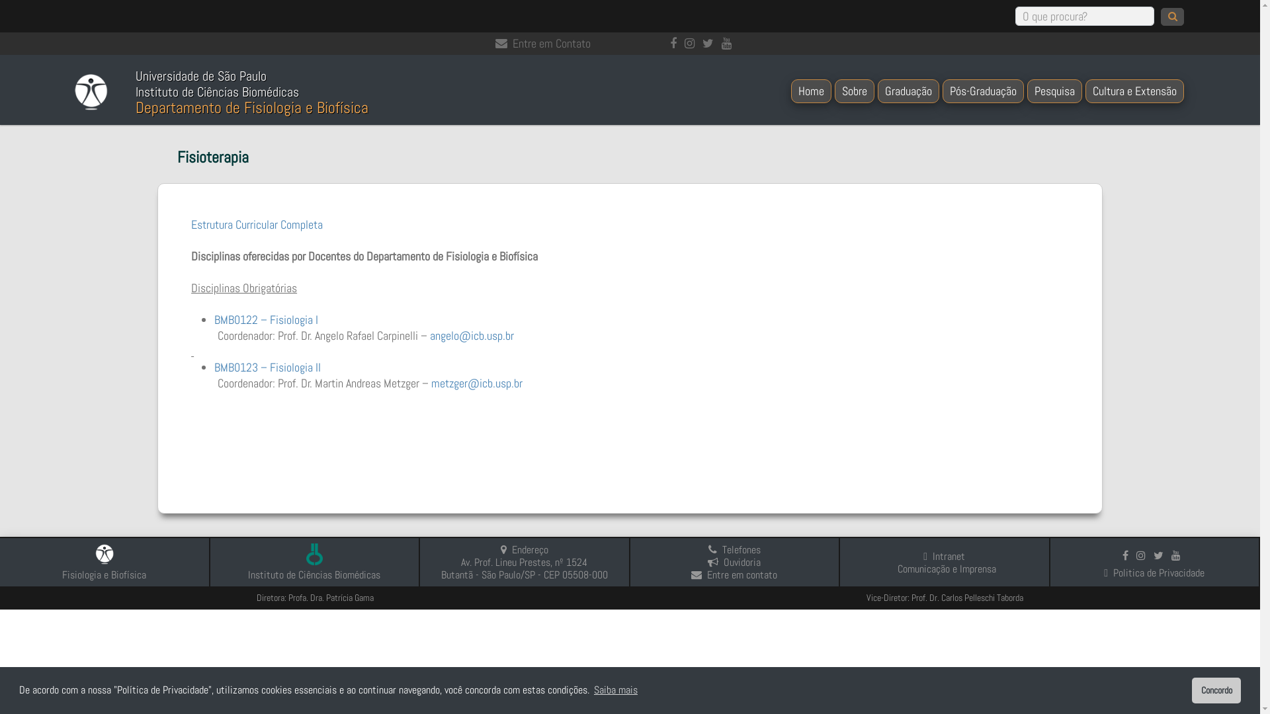  Describe the element at coordinates (616, 690) in the screenshot. I see `Saiba mais` at that location.